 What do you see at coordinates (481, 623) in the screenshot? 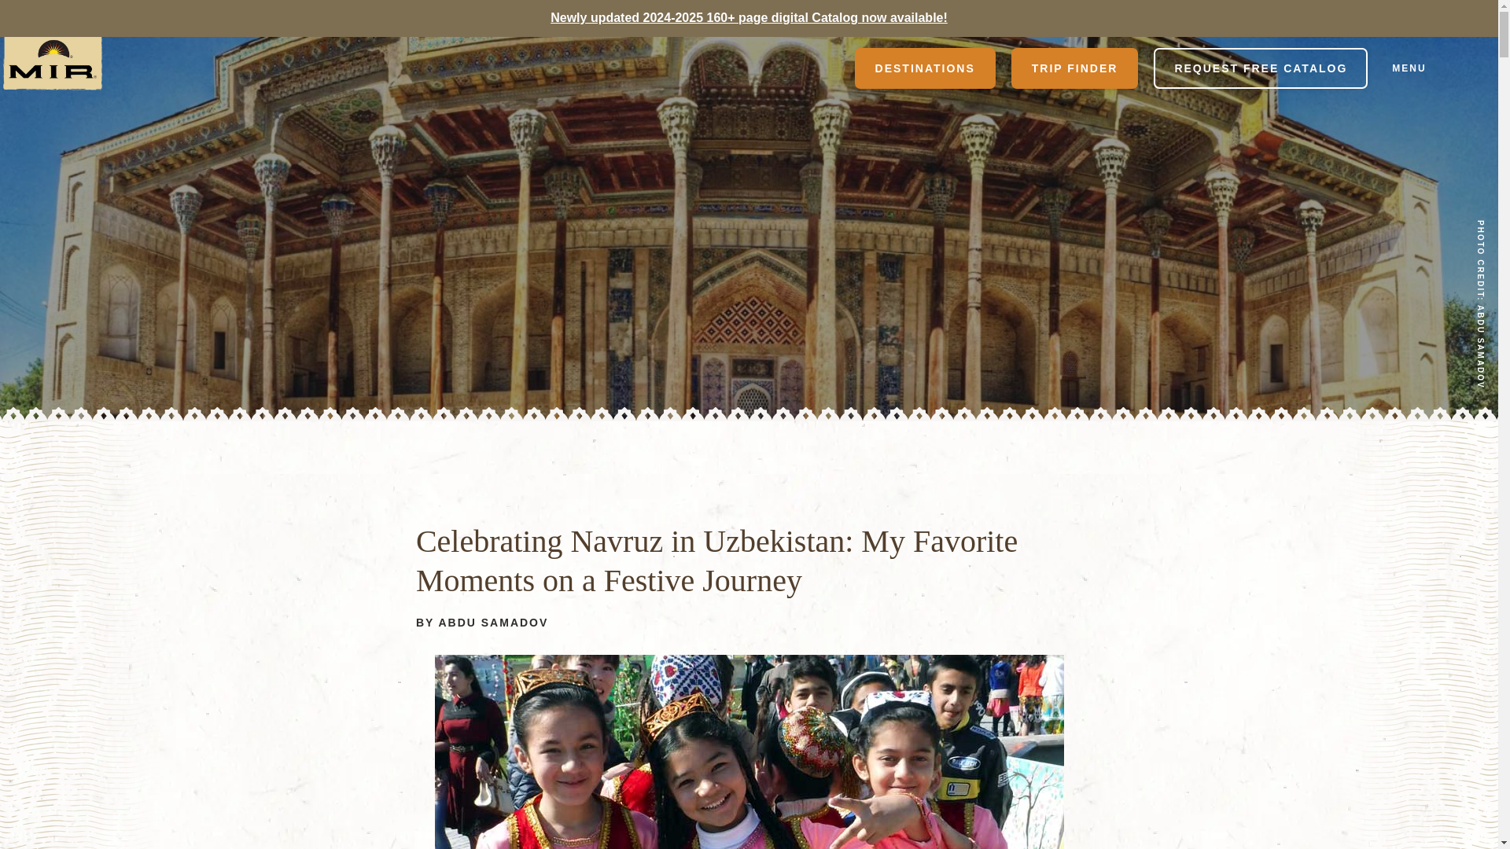
I see `BY ABDU SAMADOV` at bounding box center [481, 623].